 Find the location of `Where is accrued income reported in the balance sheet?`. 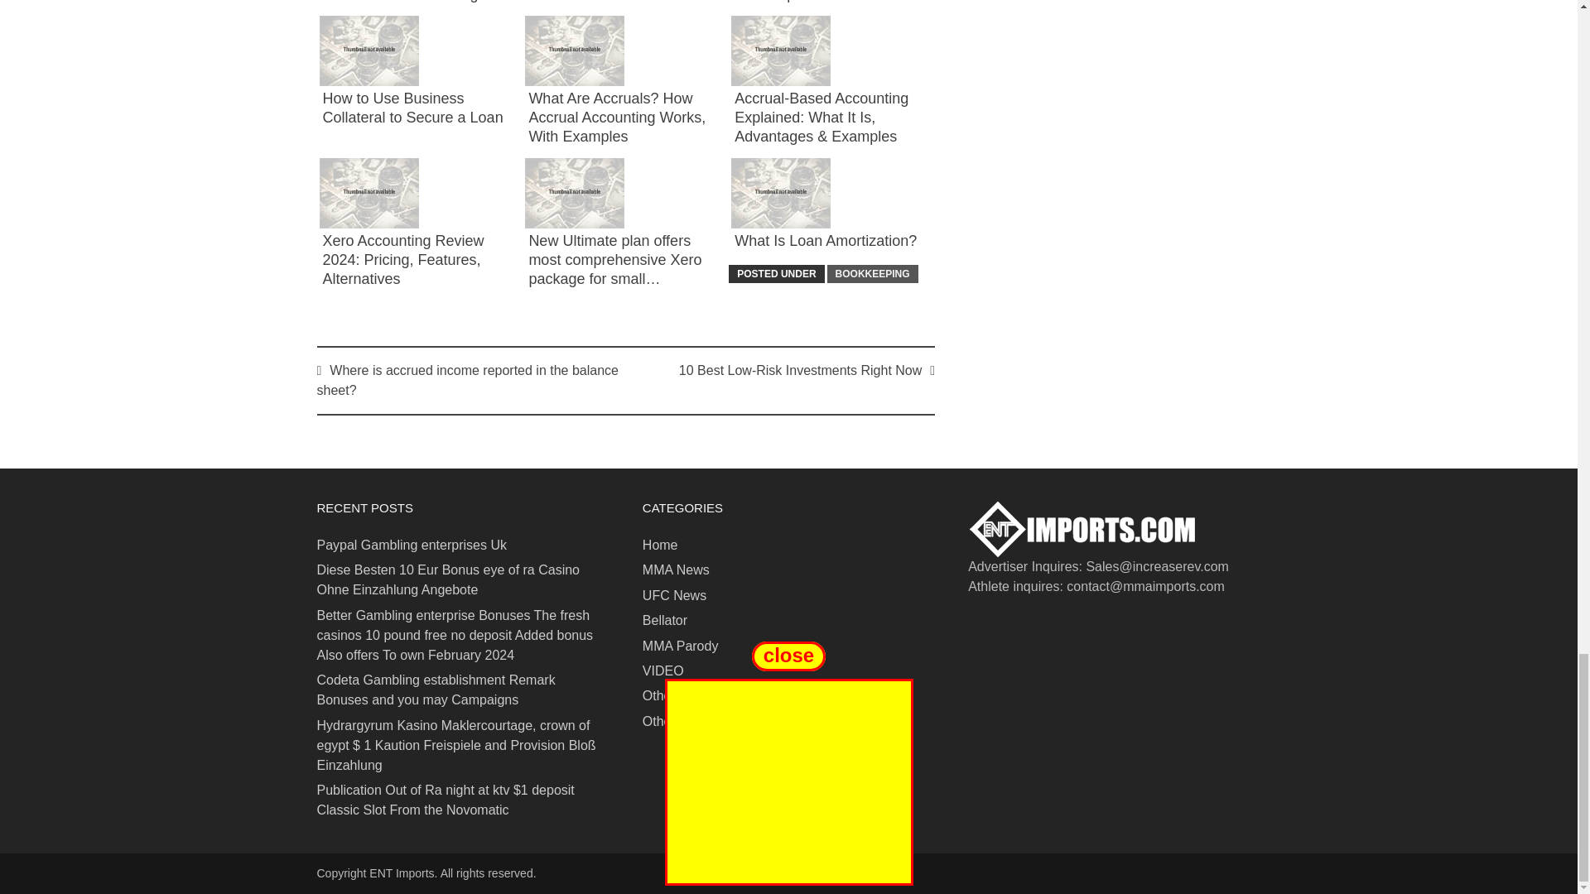

Where is accrued income reported in the balance sheet? is located at coordinates (467, 379).